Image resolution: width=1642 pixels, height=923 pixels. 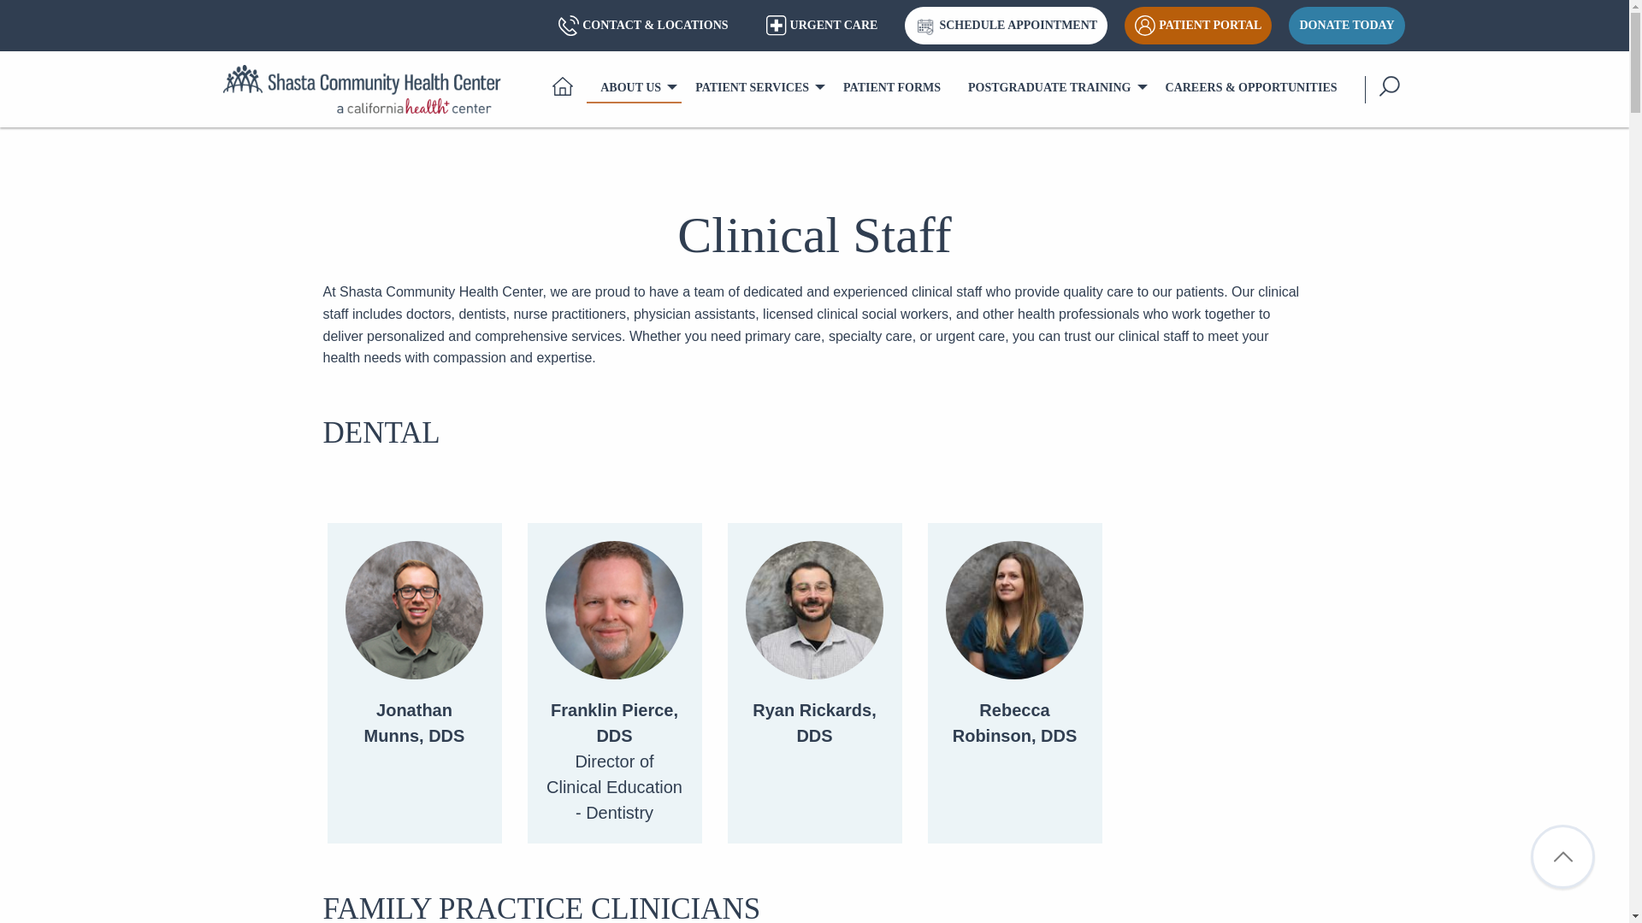 What do you see at coordinates (562, 89) in the screenshot?
I see `HOME` at bounding box center [562, 89].